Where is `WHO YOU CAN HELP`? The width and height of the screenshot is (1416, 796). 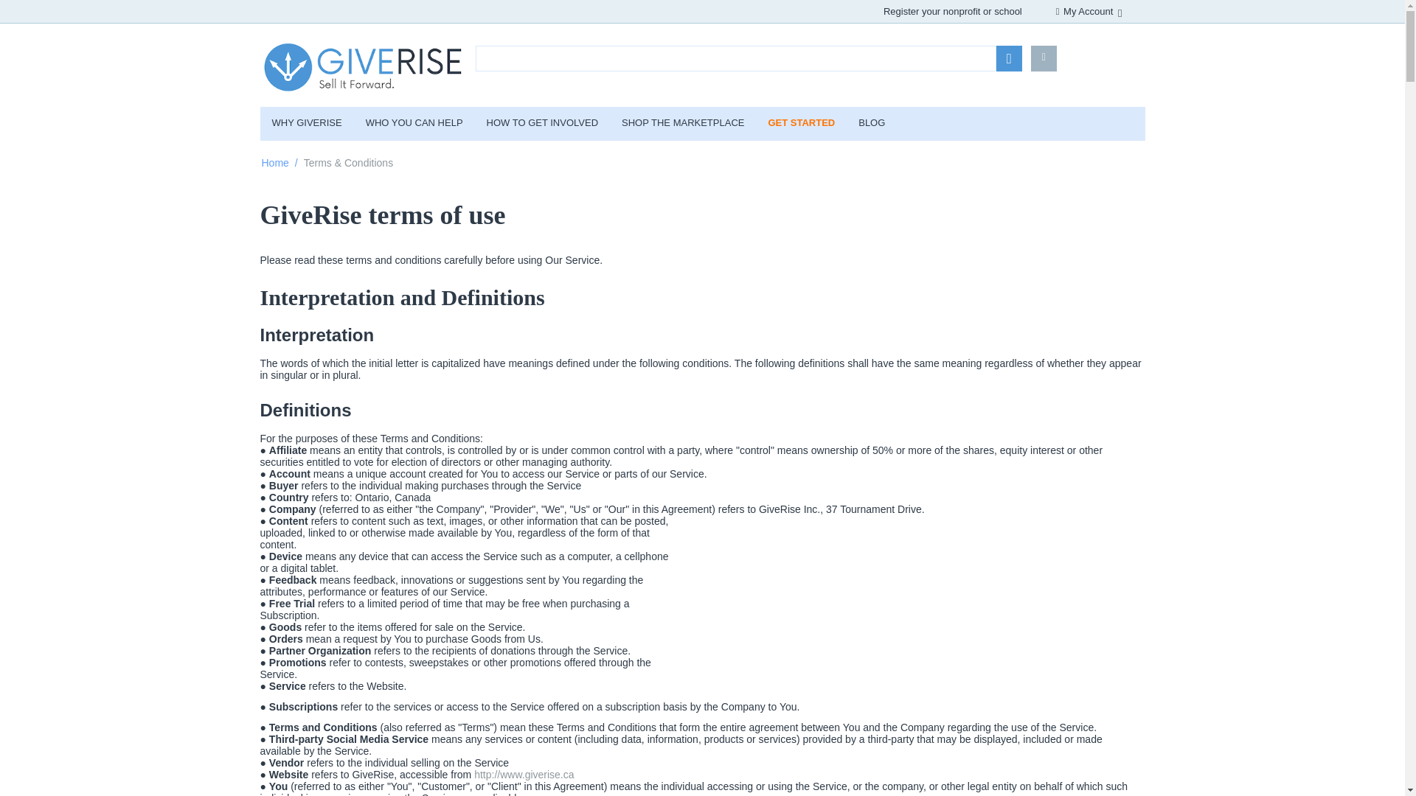
WHO YOU CAN HELP is located at coordinates (414, 124).